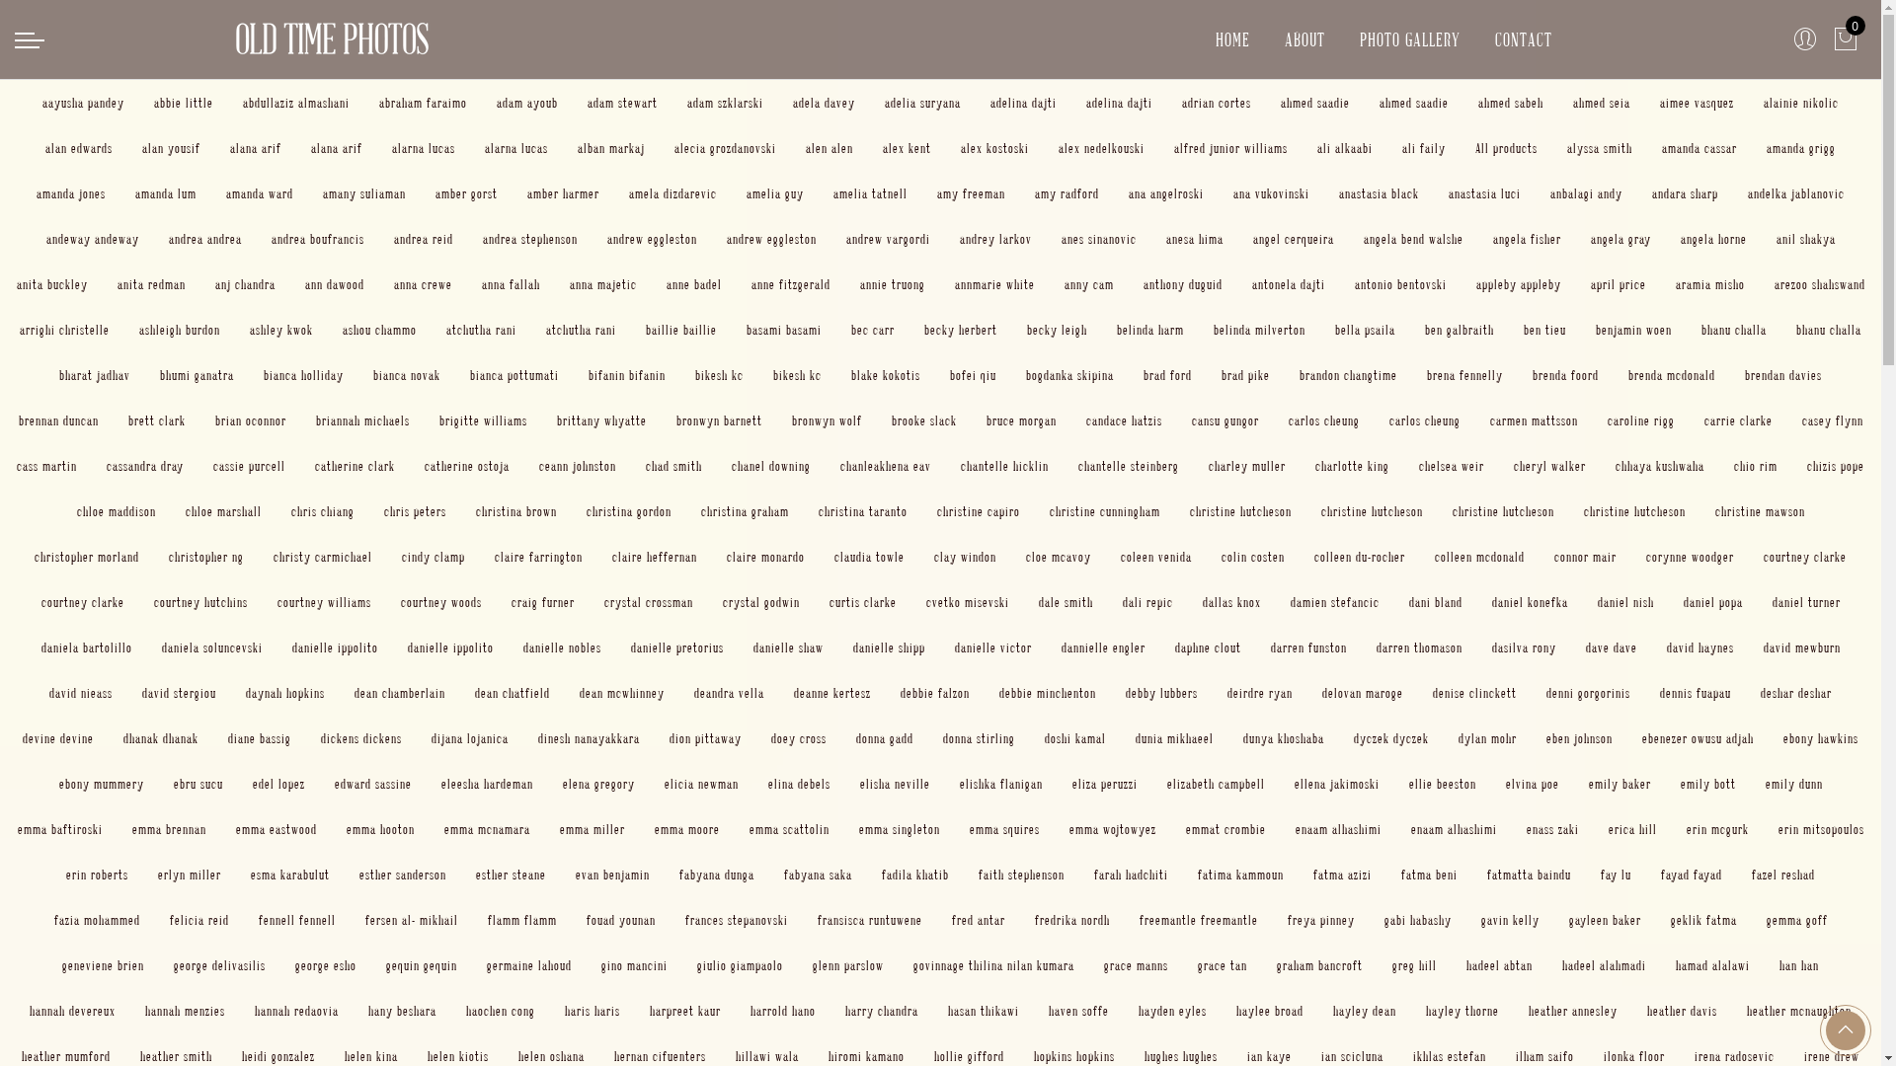  What do you see at coordinates (486, 784) in the screenshot?
I see `eleesha hardeman` at bounding box center [486, 784].